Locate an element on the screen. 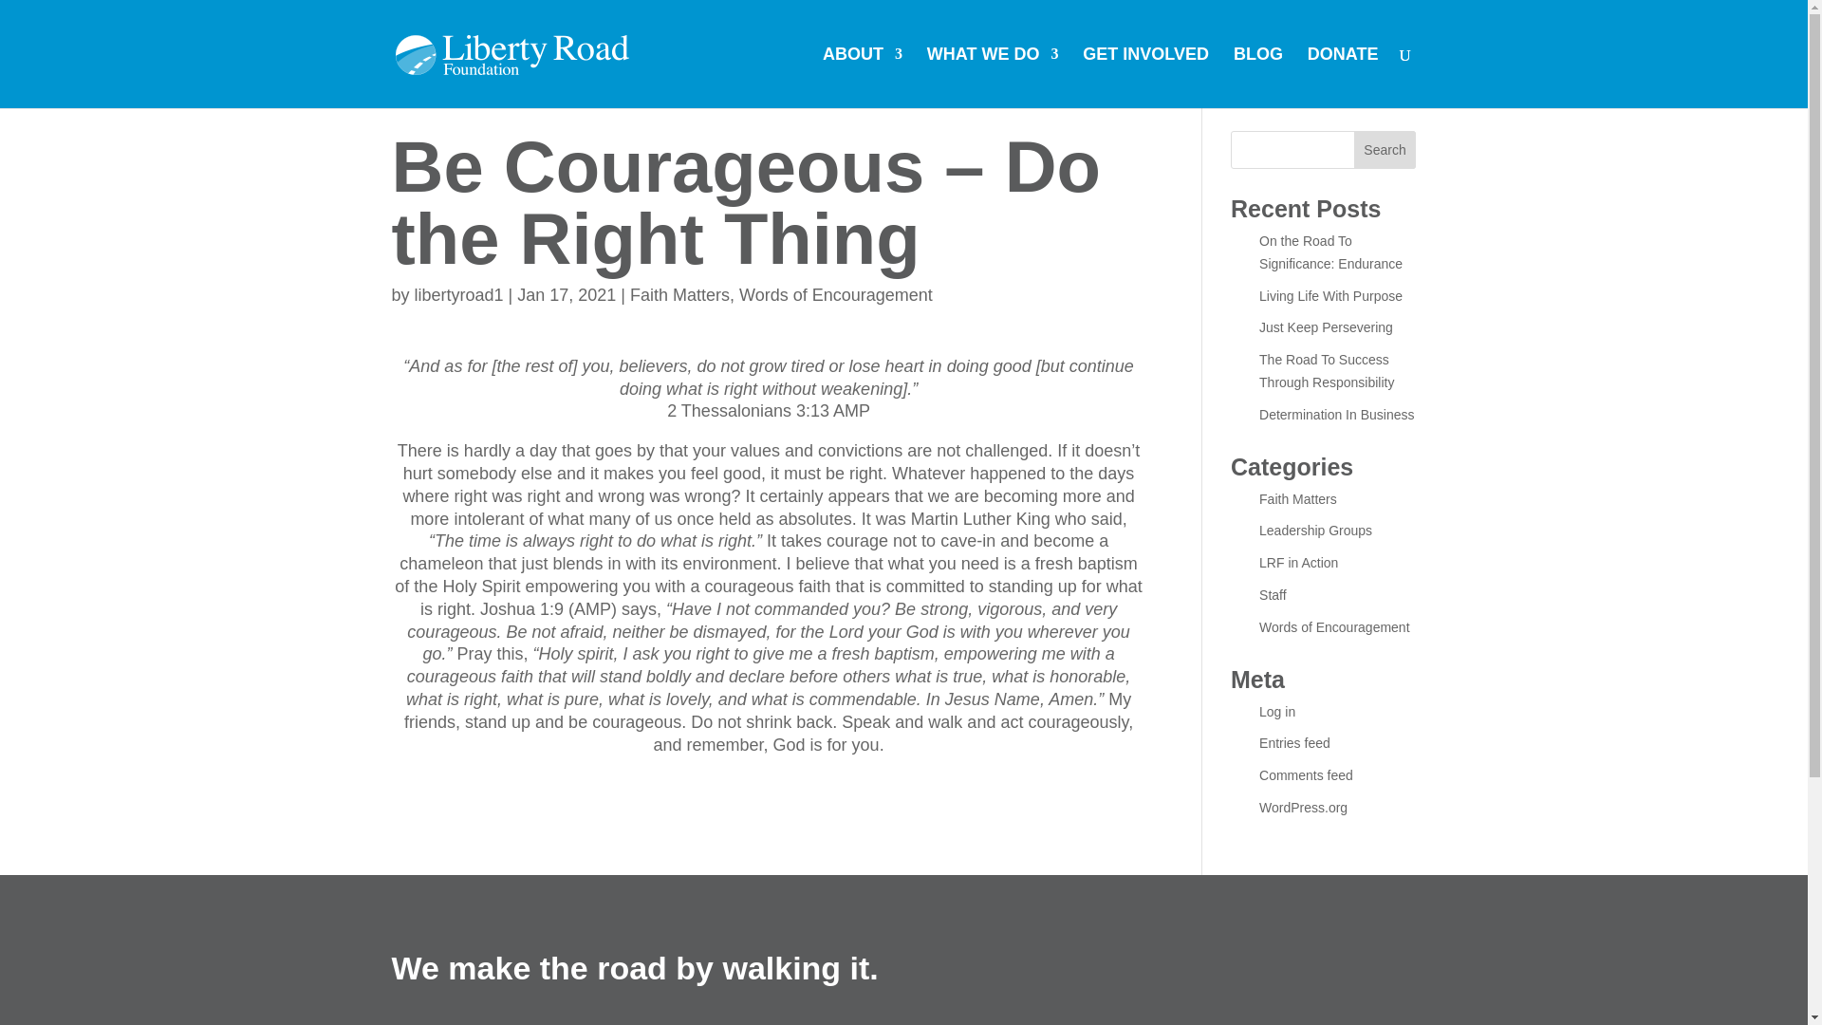 The width and height of the screenshot is (1822, 1025). DONATE is located at coordinates (1344, 78).